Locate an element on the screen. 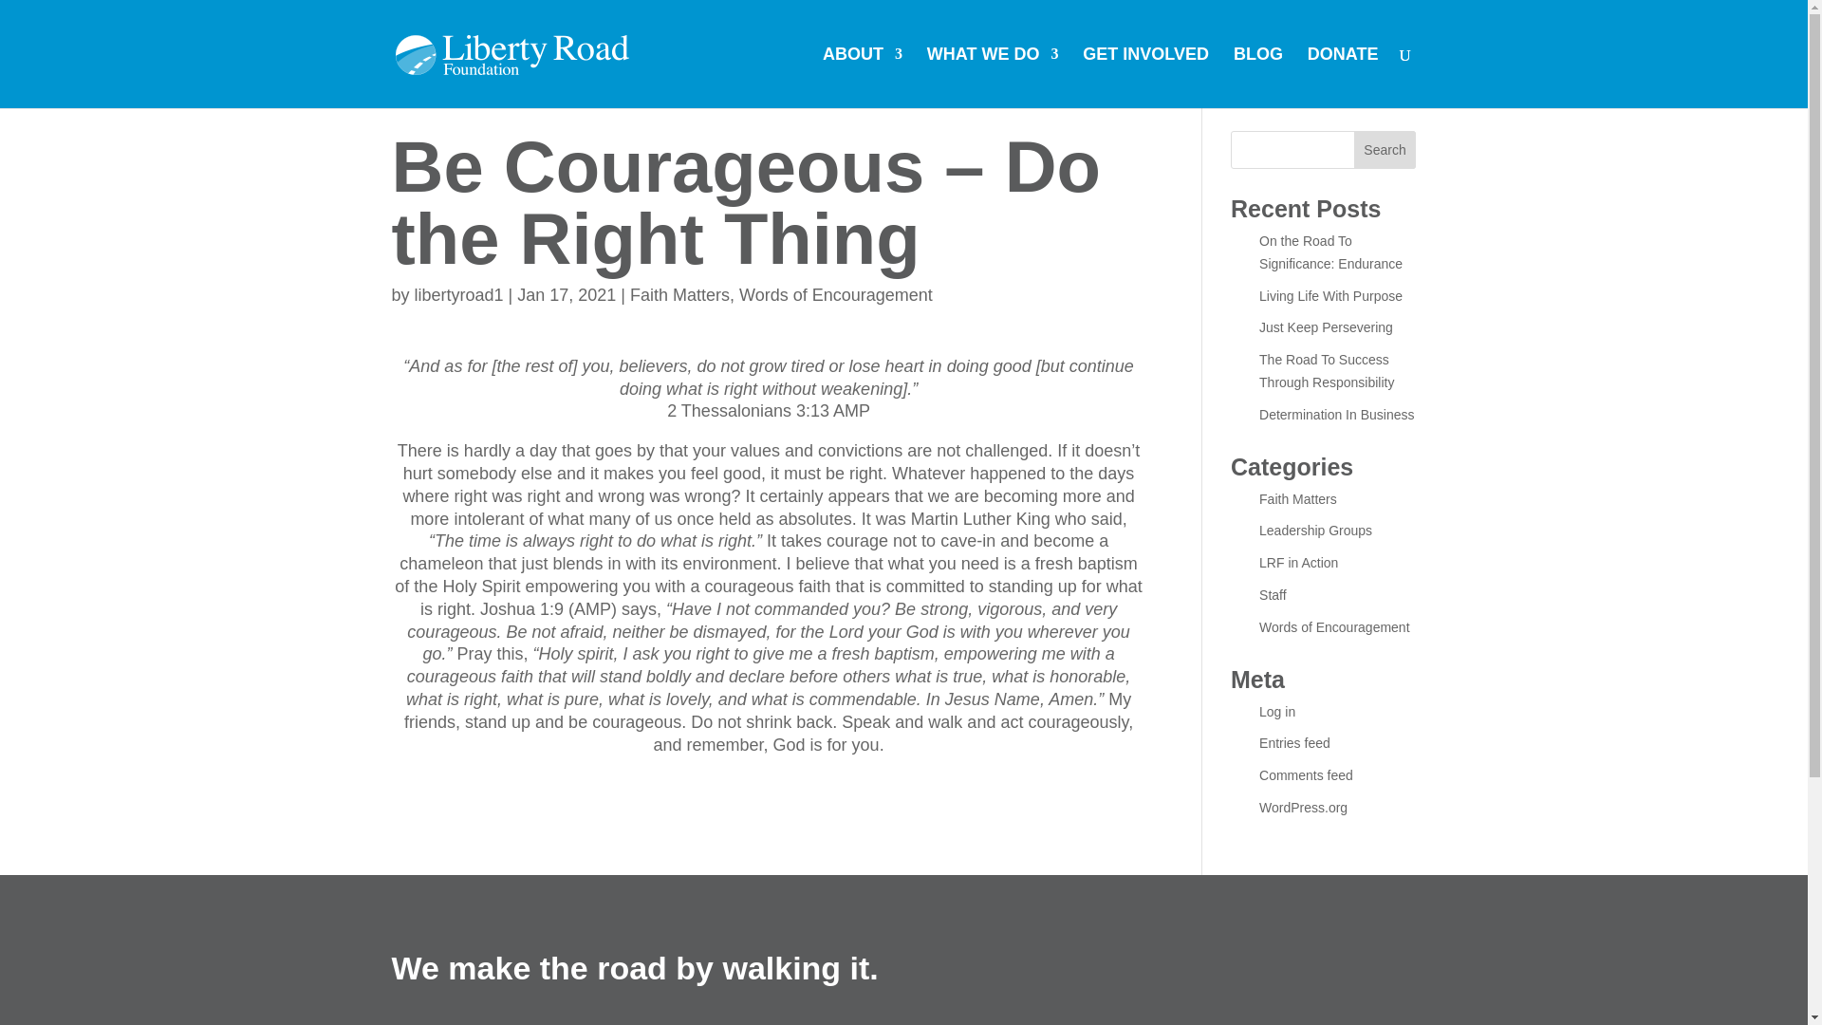 The width and height of the screenshot is (1822, 1025). DONATE is located at coordinates (1344, 78).